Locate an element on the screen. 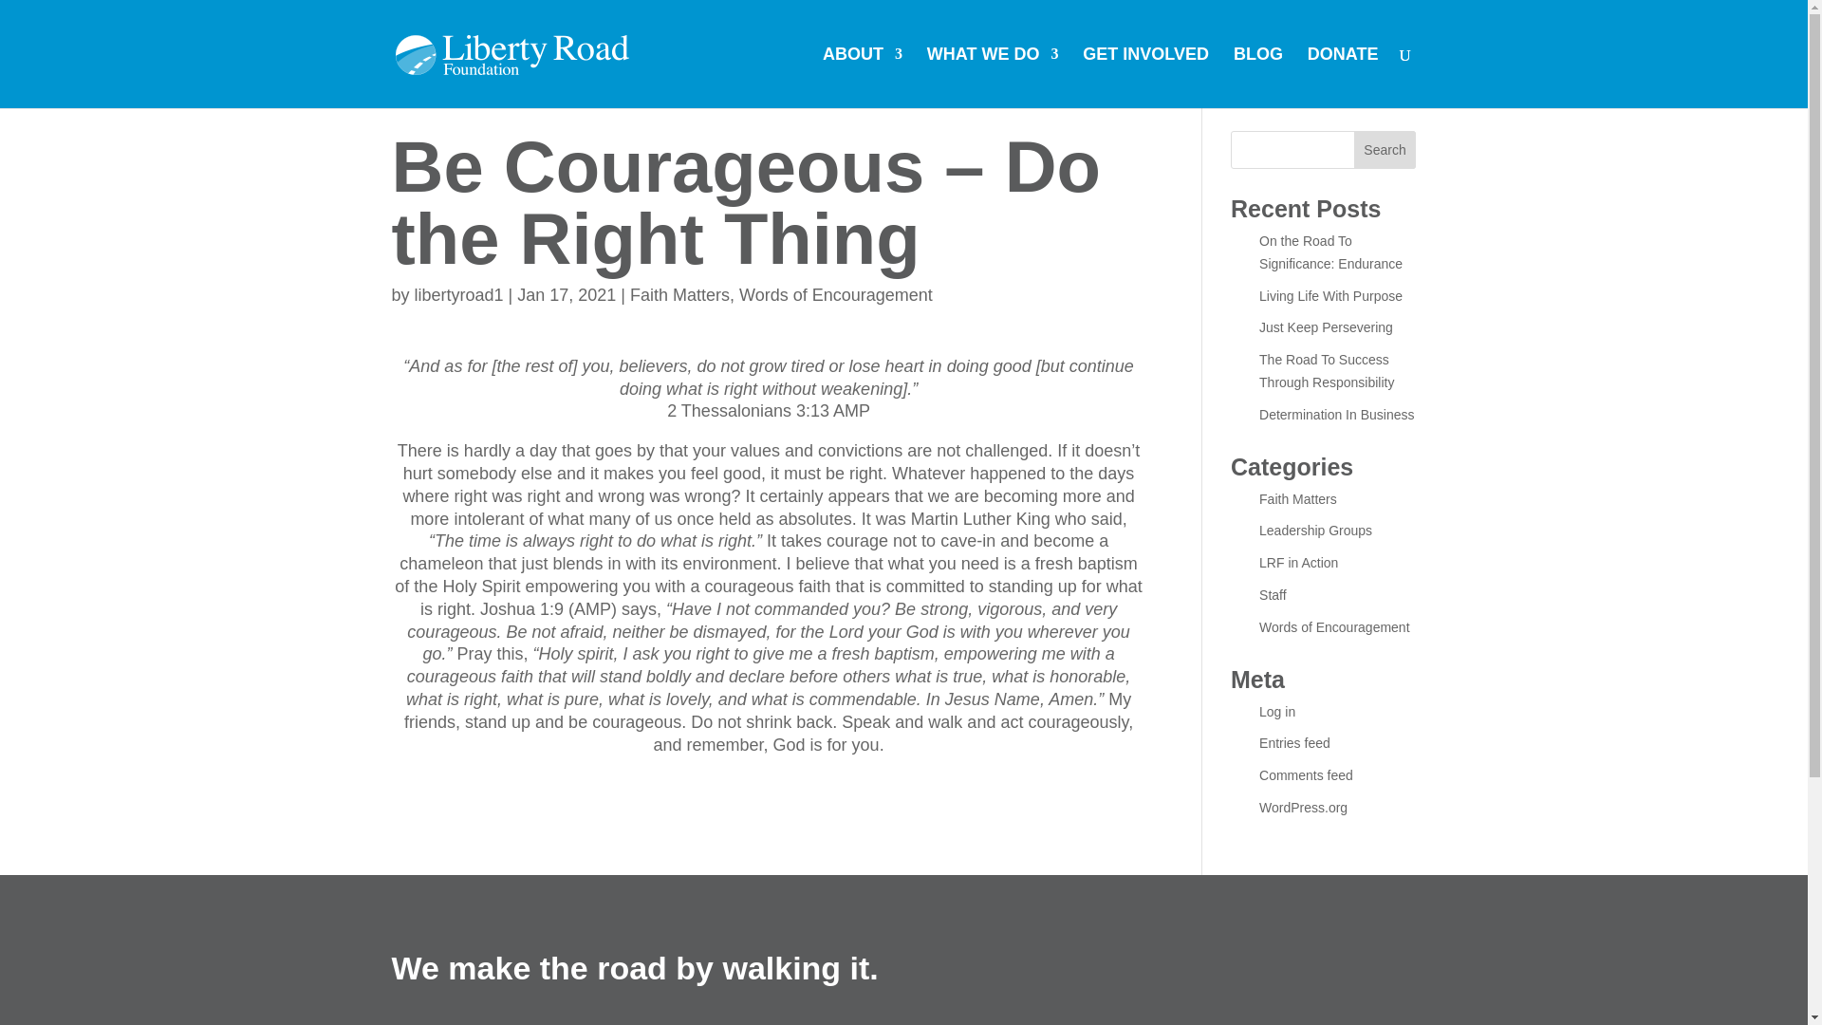 The width and height of the screenshot is (1822, 1025). DONATE is located at coordinates (1344, 78).